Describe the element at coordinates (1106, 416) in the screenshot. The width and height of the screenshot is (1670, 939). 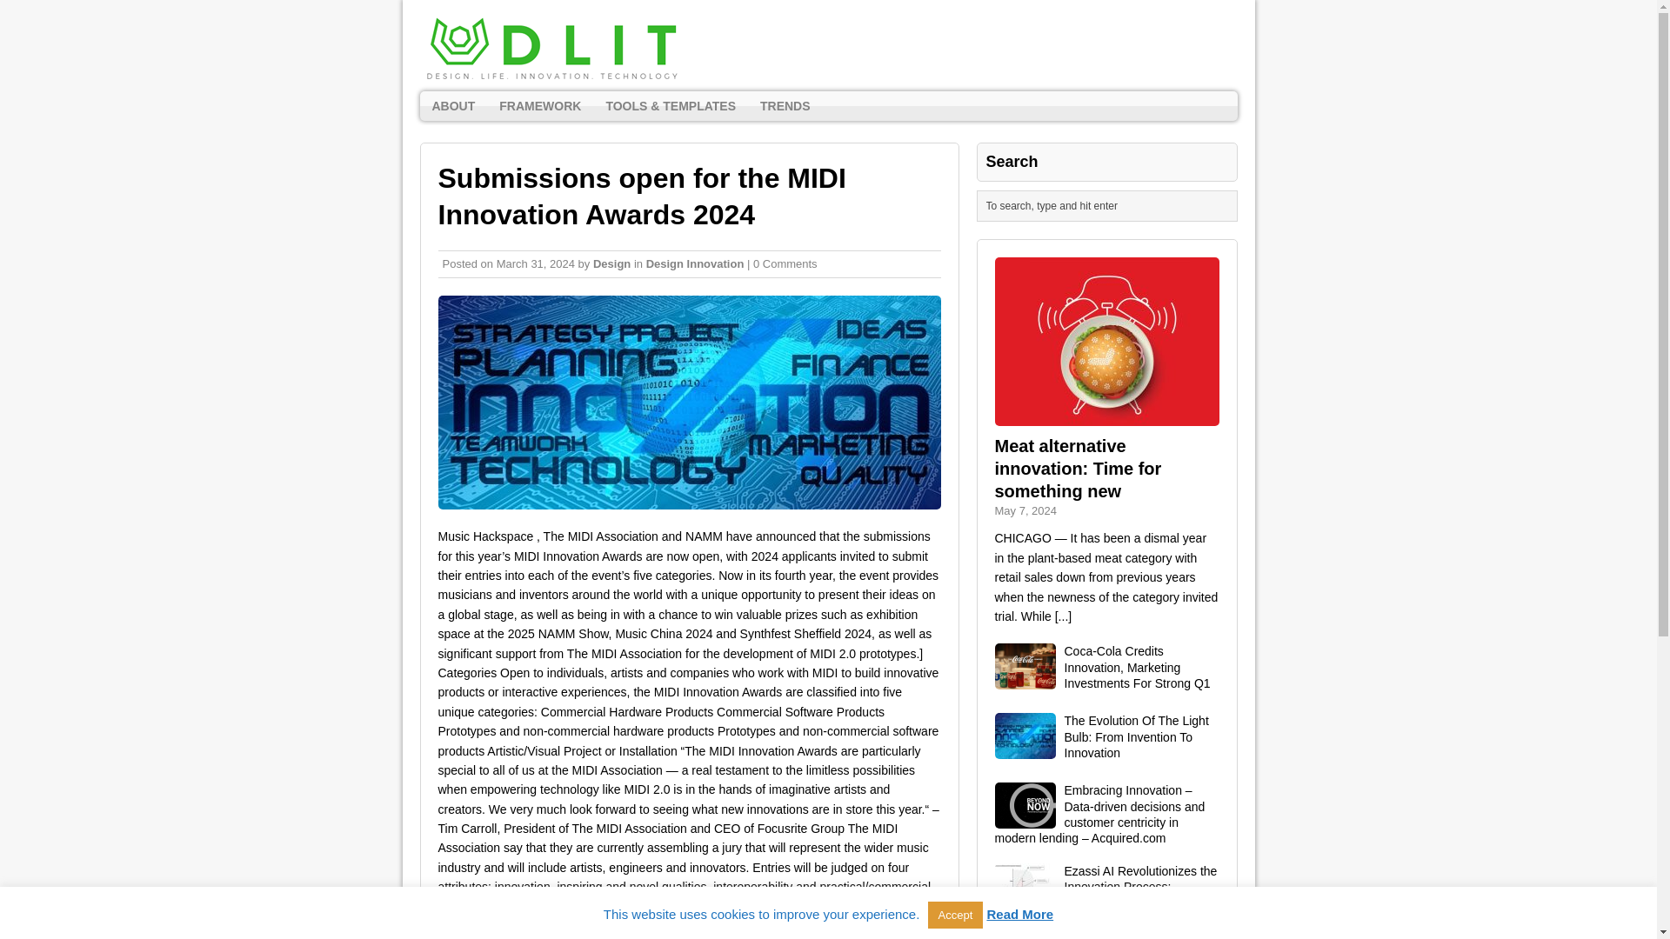
I see `Meat alternative innovation: Time for something new` at that location.